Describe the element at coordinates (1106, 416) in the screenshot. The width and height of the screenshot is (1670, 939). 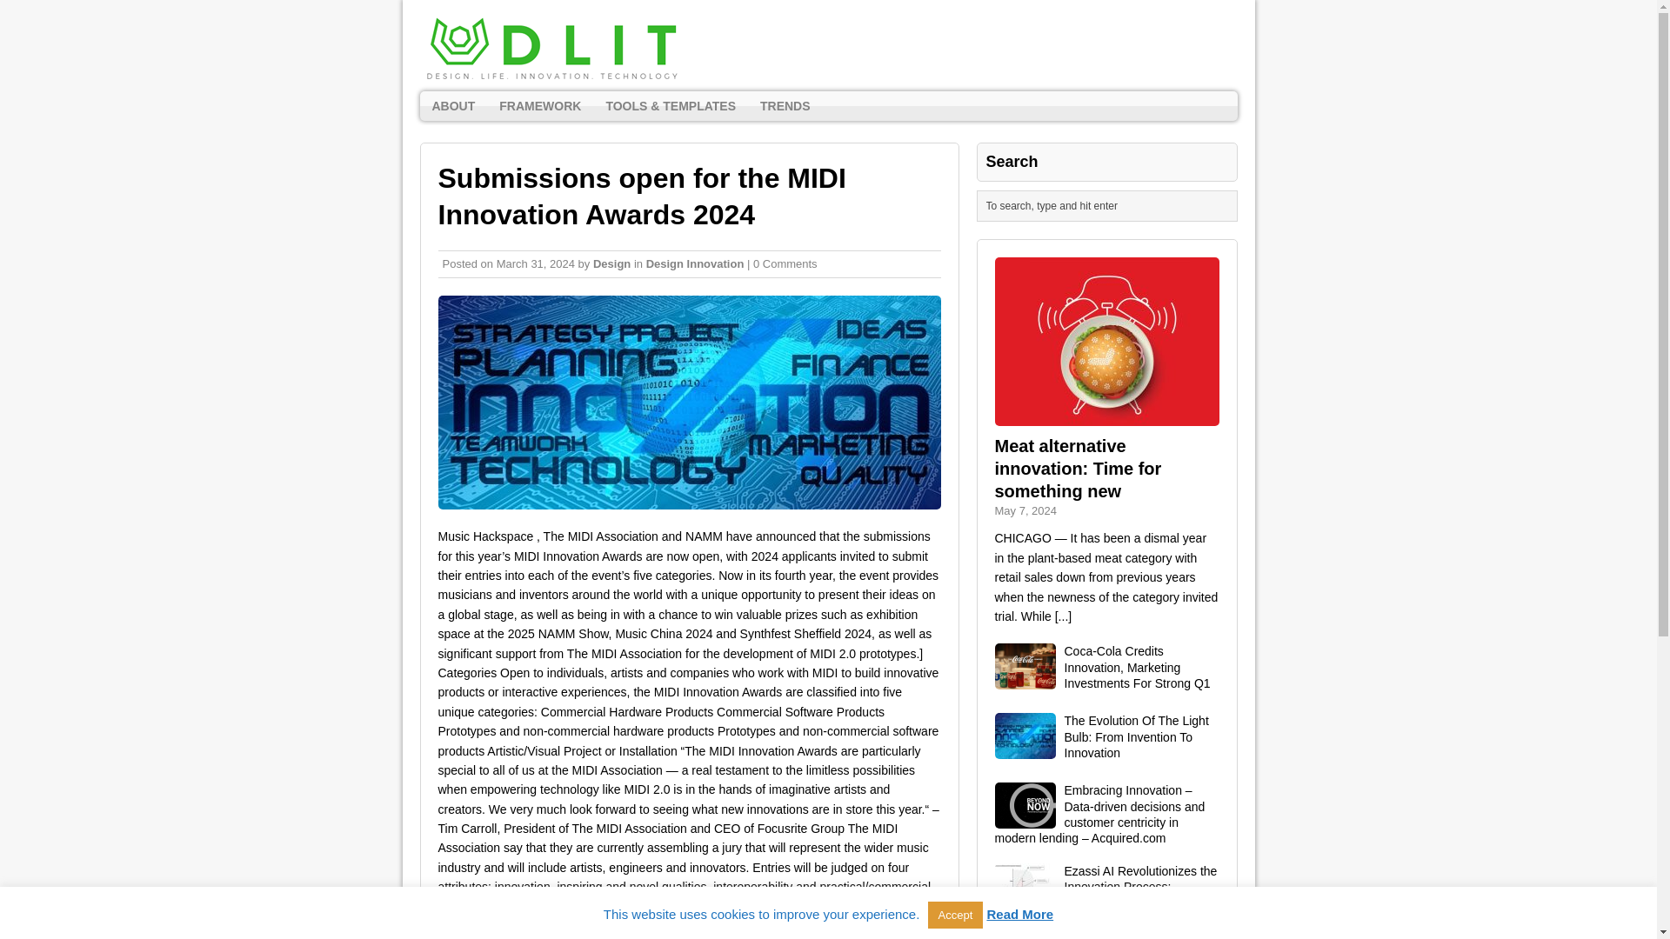
I see `Meat alternative innovation: Time for something new` at that location.